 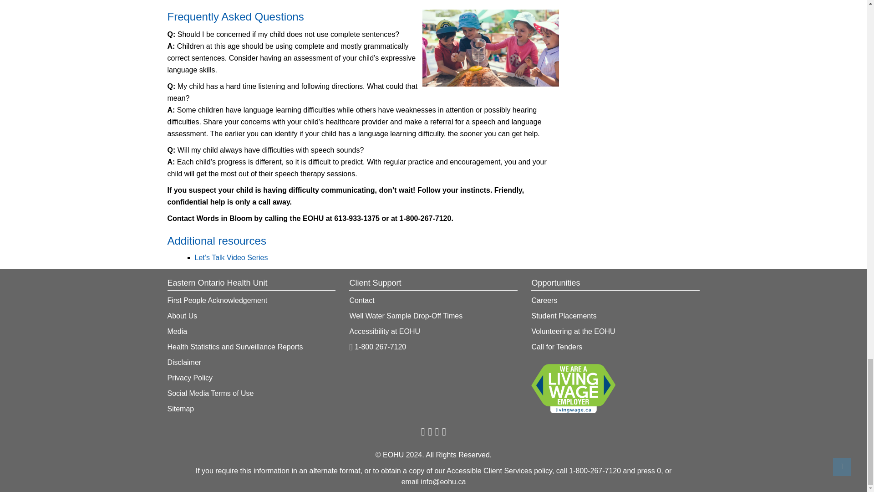 What do you see at coordinates (377, 347) in the screenshot?
I see `About Us` at bounding box center [377, 347].